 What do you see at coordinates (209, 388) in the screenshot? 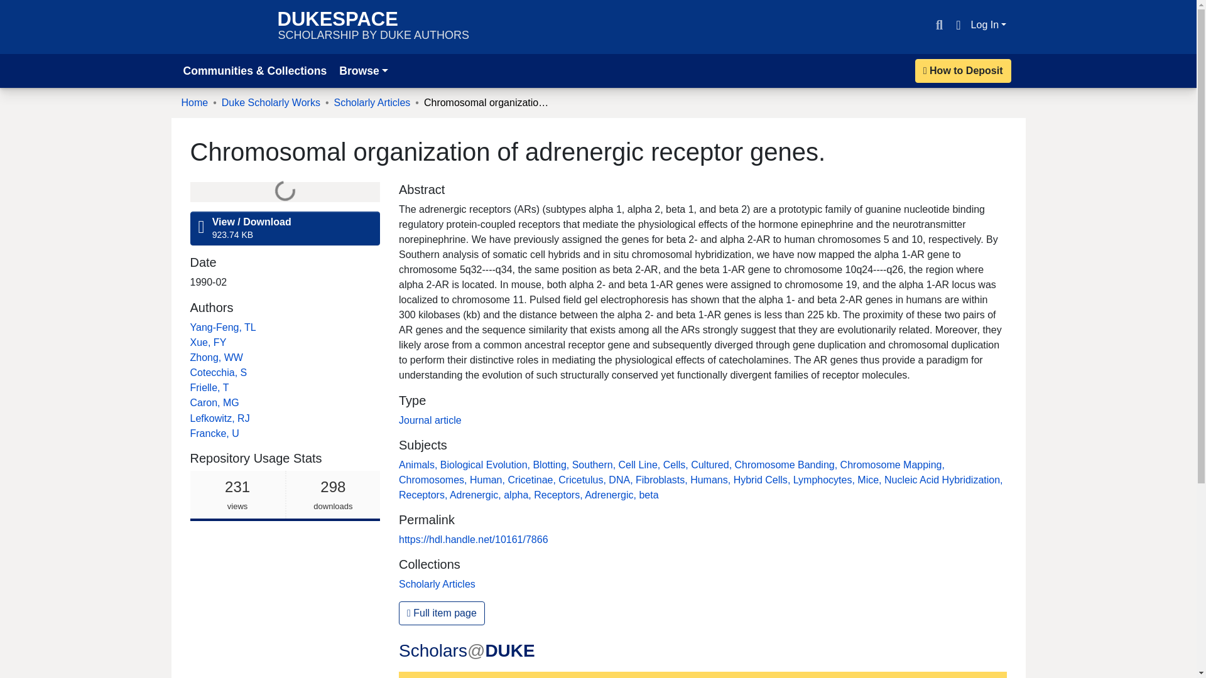
I see `Cotecchia, S` at bounding box center [209, 388].